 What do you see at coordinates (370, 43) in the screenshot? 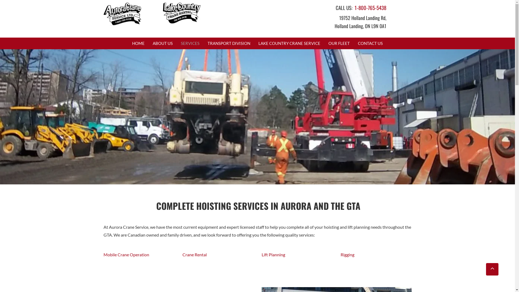
I see `CONTACT US` at bounding box center [370, 43].